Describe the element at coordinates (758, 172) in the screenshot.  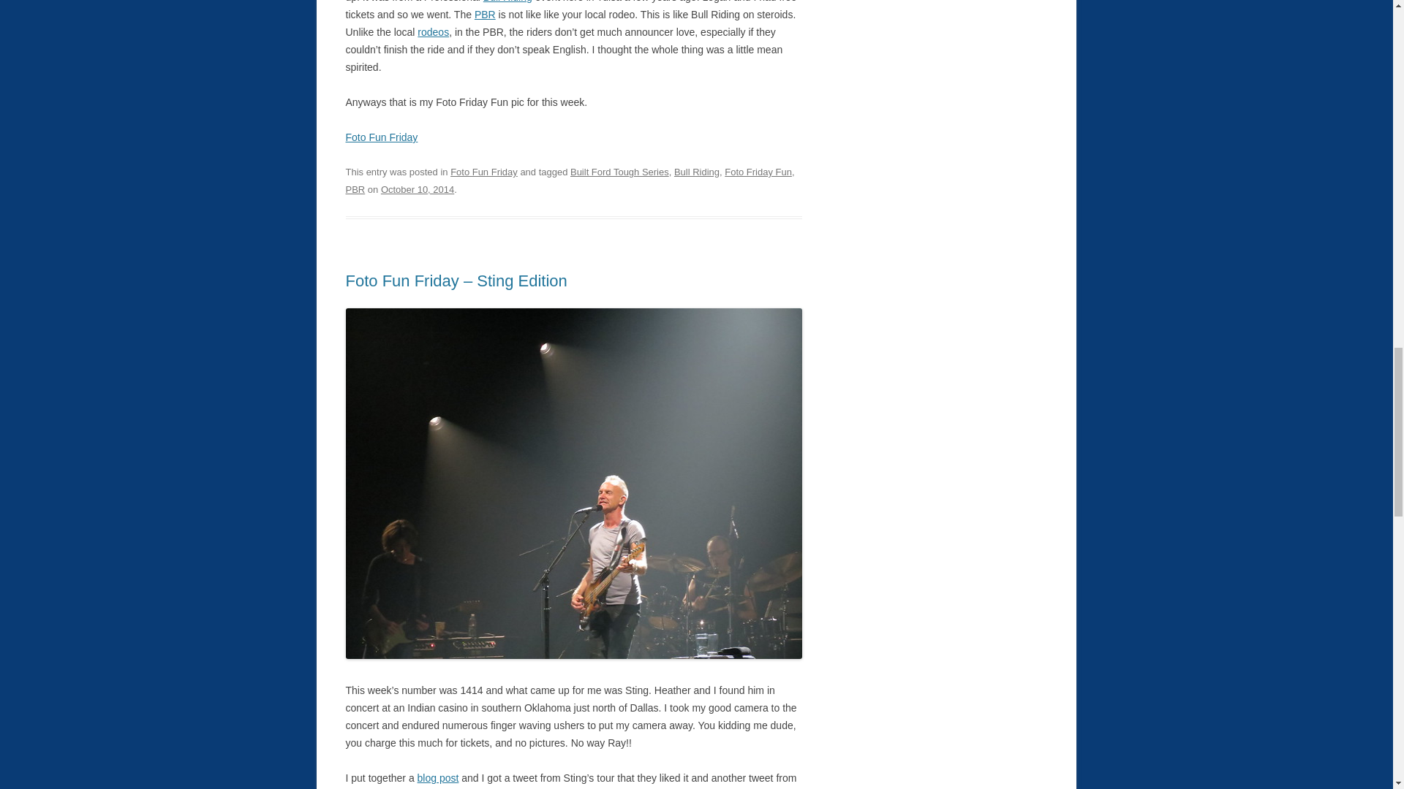
I see `Foto Friday Fun` at that location.